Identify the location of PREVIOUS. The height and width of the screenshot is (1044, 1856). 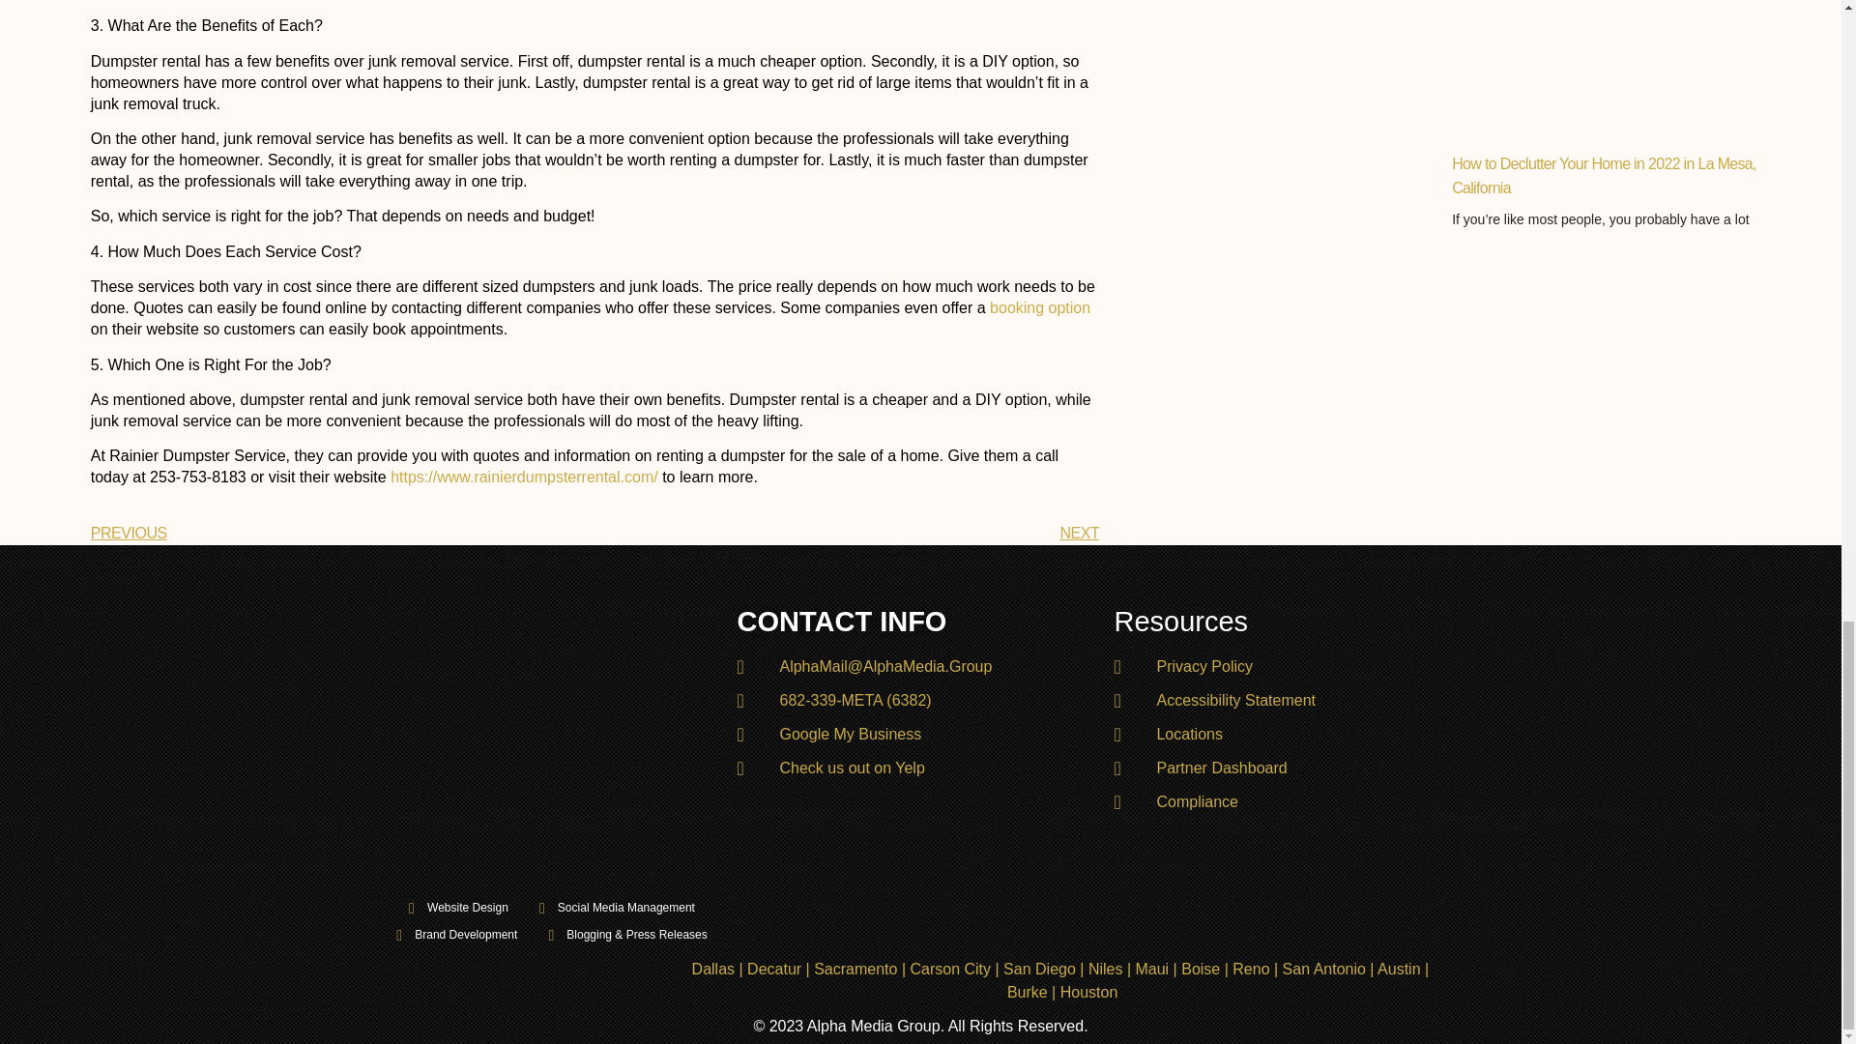
(343, 534).